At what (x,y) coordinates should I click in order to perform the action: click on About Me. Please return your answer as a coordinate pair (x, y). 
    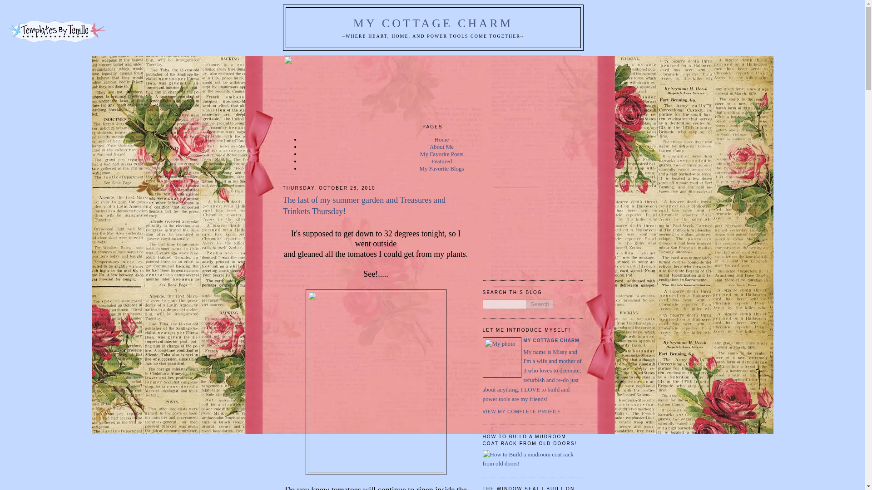
    Looking at the image, I should click on (441, 147).